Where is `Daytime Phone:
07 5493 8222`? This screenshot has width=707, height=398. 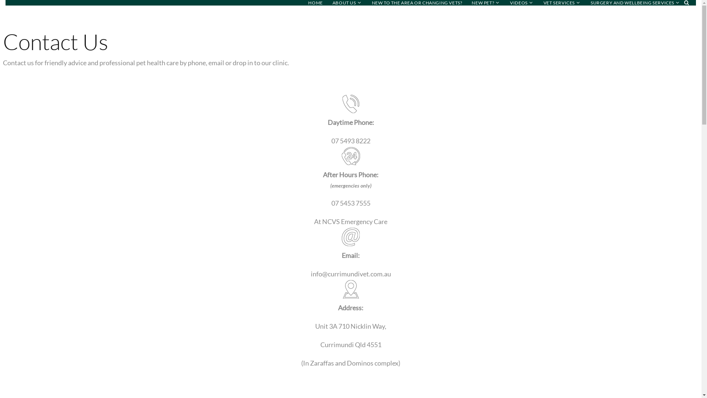 Daytime Phone:
07 5493 8222 is located at coordinates (351, 121).